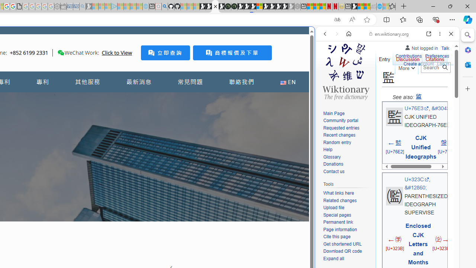  Describe the element at coordinates (419, 64) in the screenshot. I see `Create account` at that location.